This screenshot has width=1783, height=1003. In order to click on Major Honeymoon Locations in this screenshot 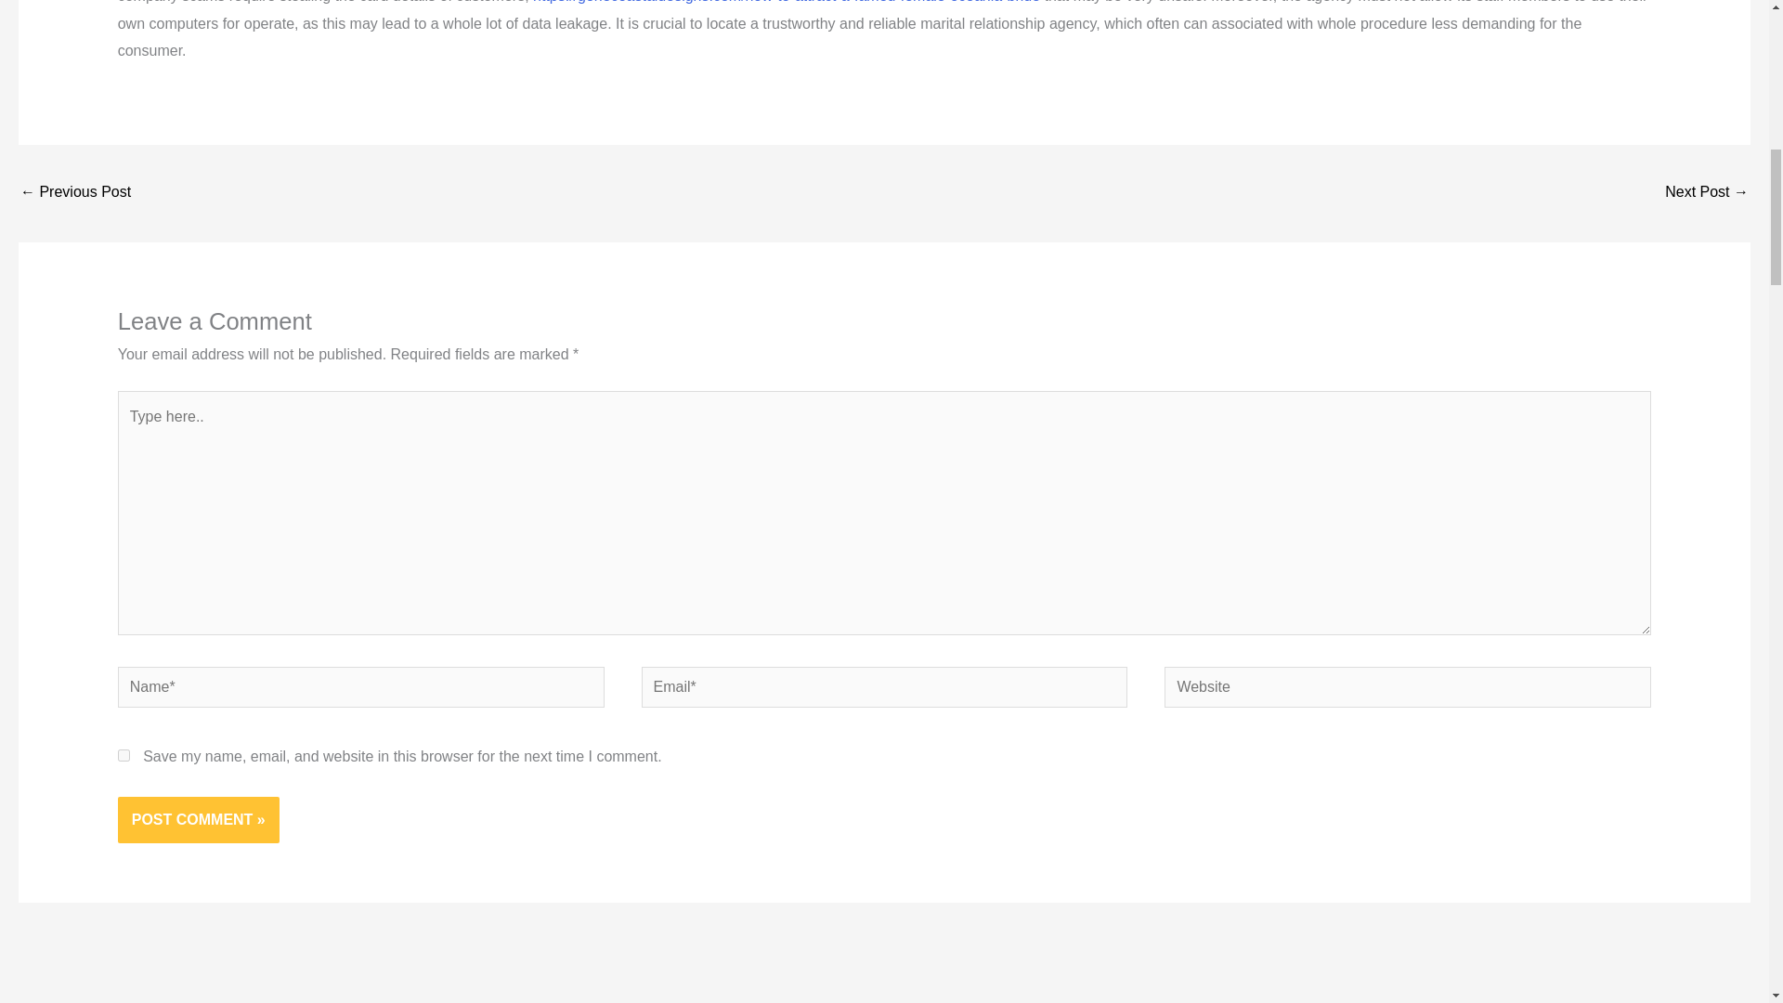, I will do `click(1707, 193)`.